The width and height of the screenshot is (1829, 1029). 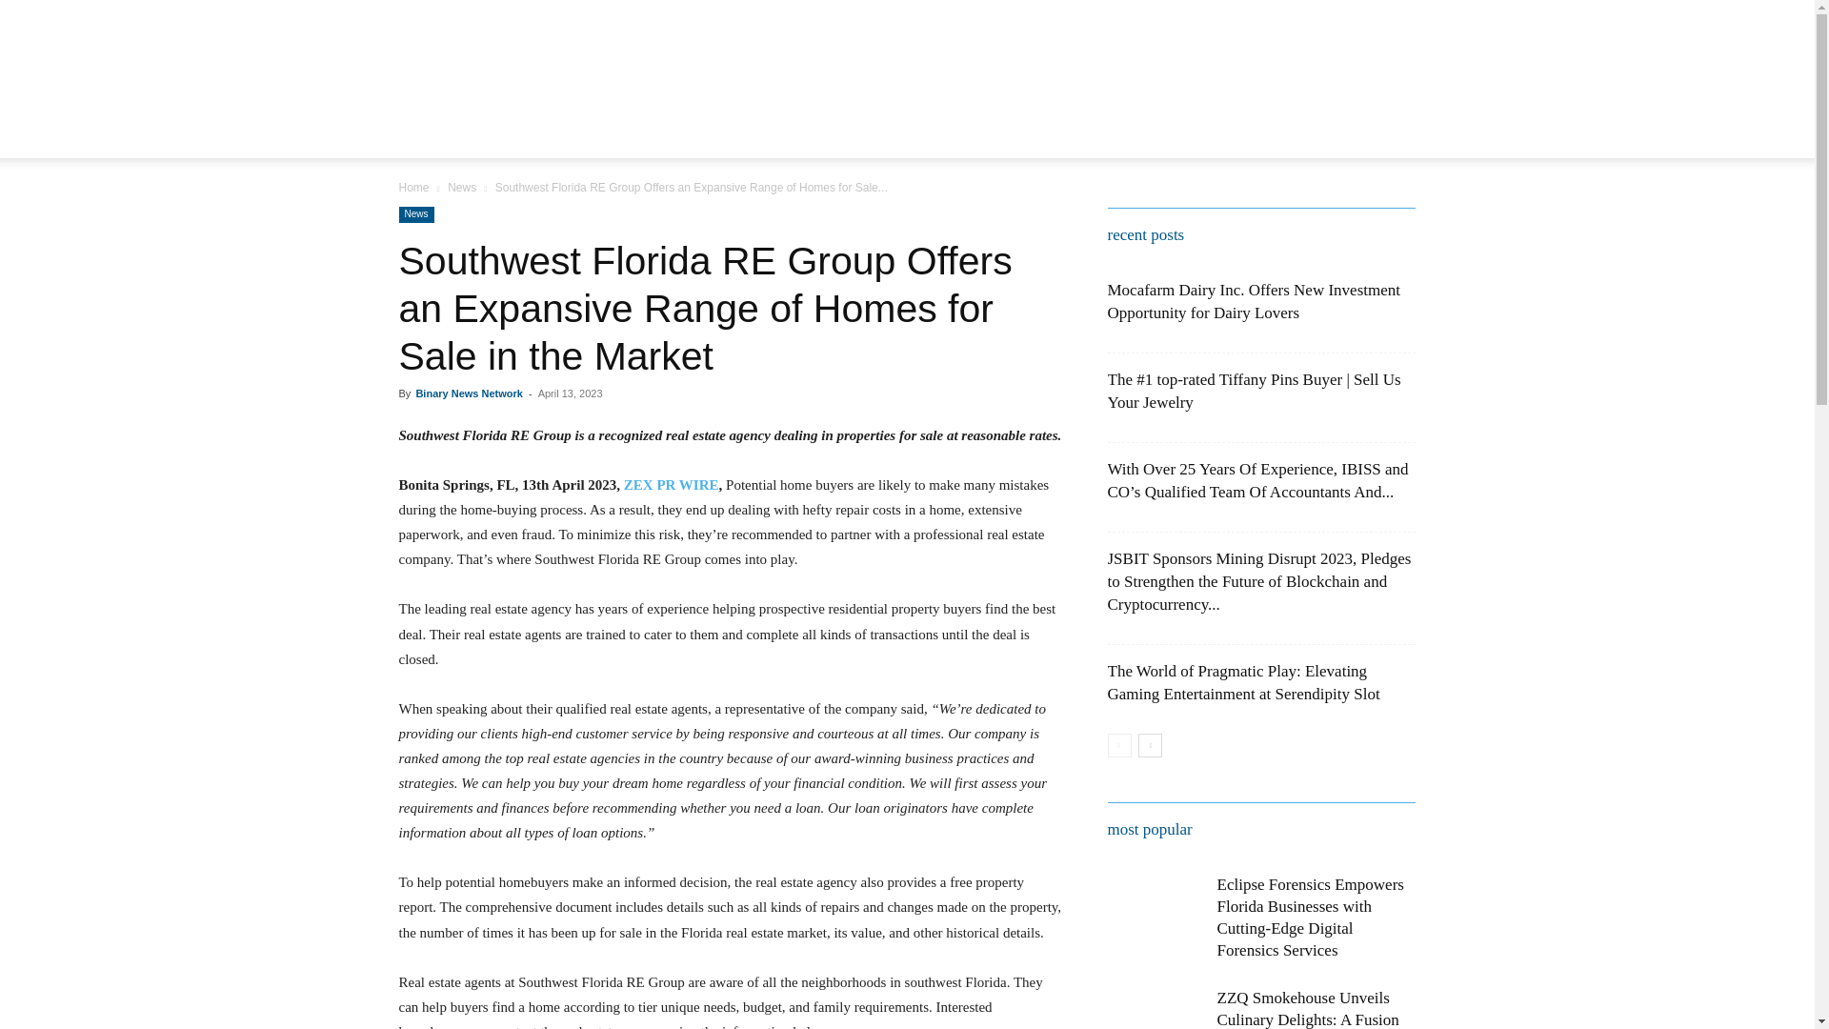 What do you see at coordinates (916, 141) in the screenshot?
I see `Technology` at bounding box center [916, 141].